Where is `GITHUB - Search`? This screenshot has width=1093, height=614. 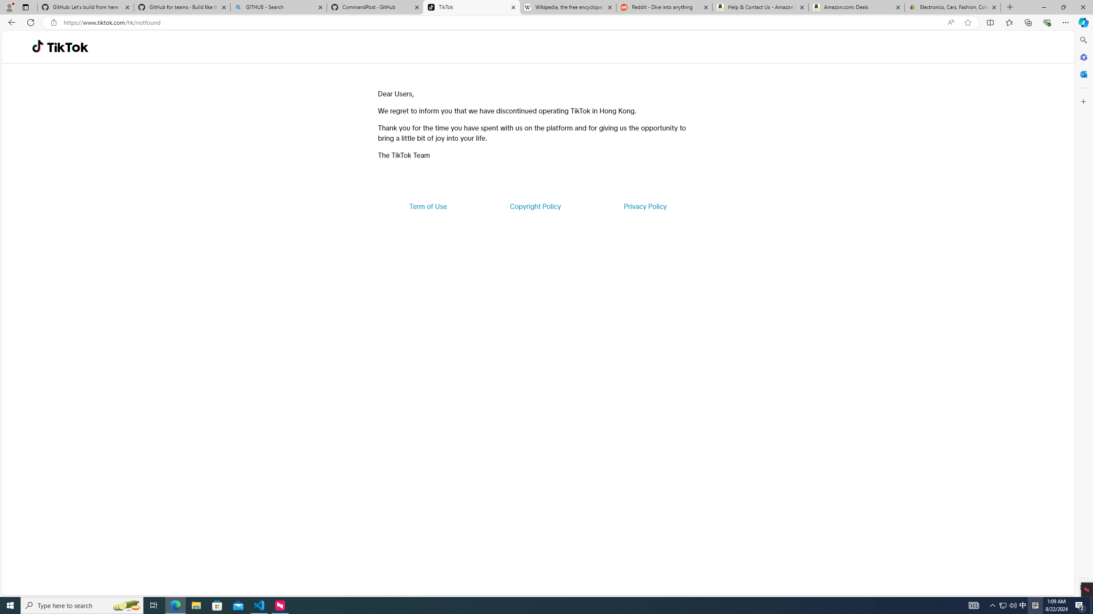 GITHUB - Search is located at coordinates (278, 7).